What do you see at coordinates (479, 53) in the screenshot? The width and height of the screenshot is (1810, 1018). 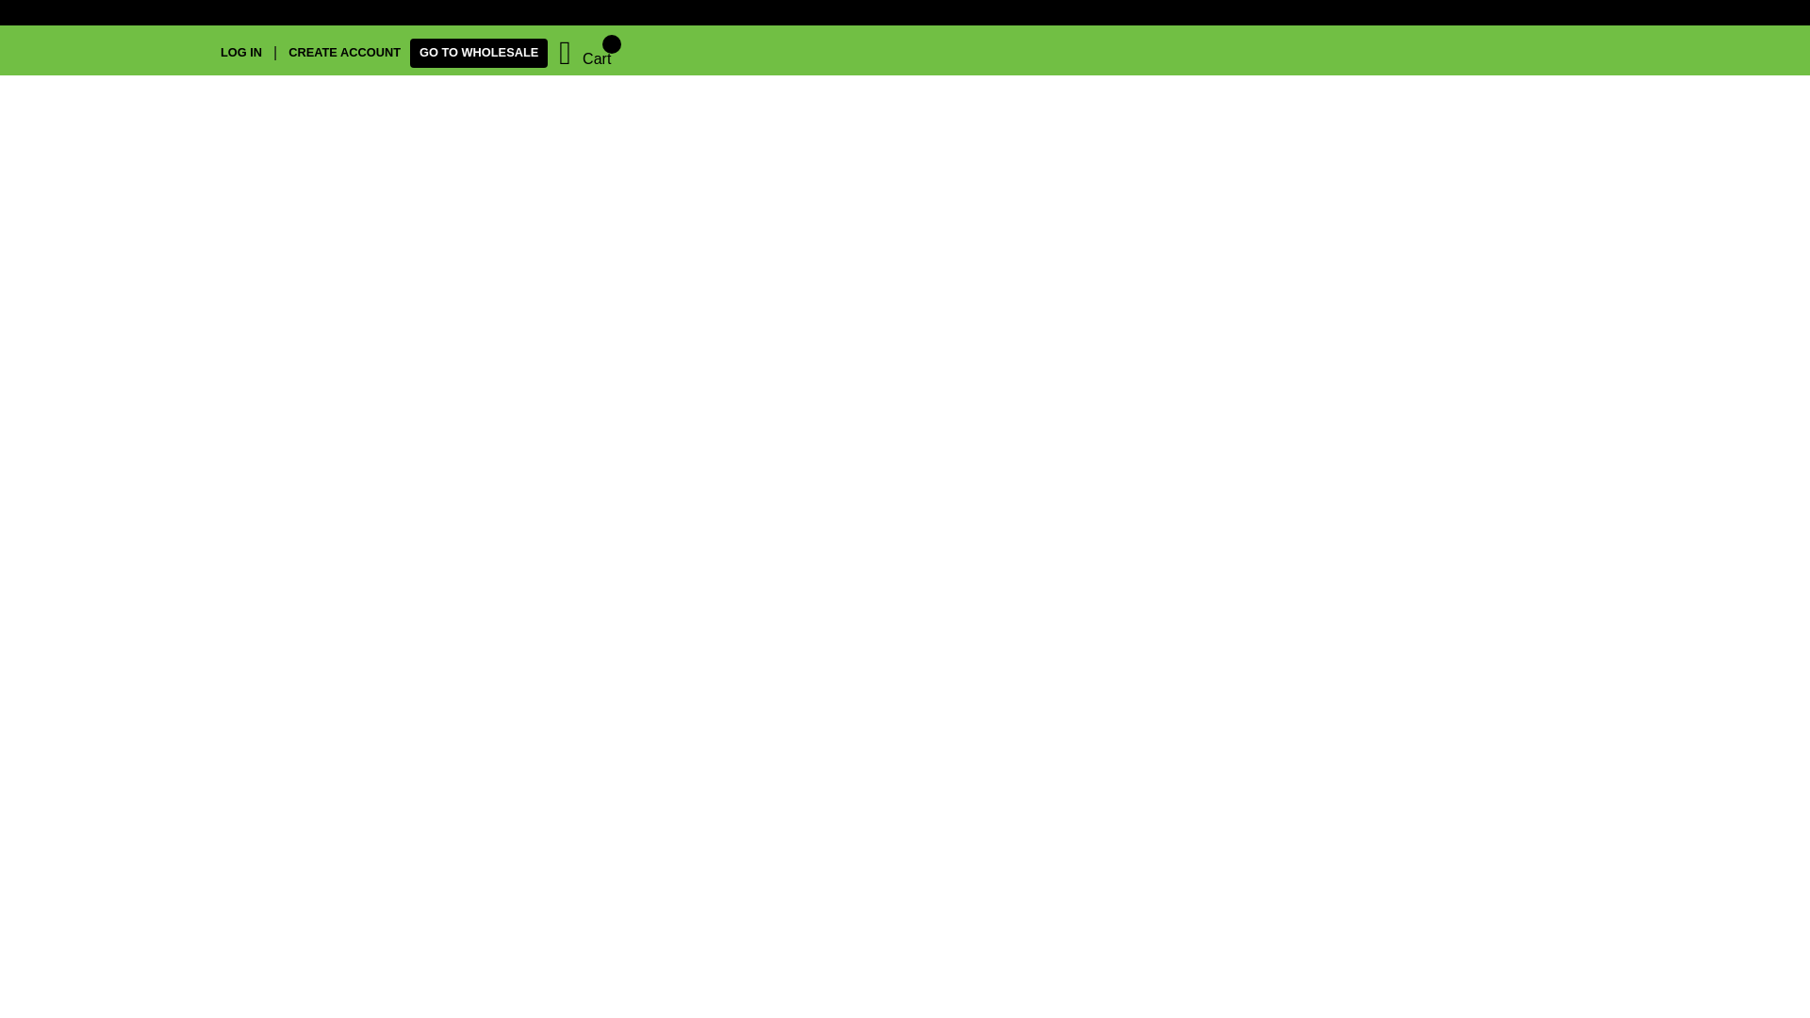 I see `GO TO WHOLESALE` at bounding box center [479, 53].